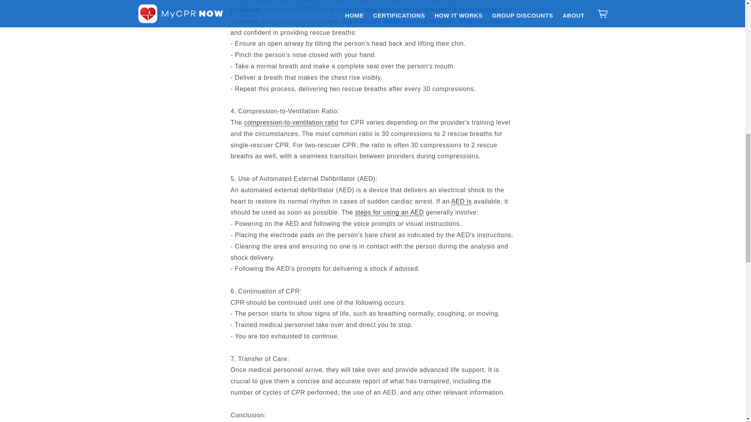 Image resolution: width=751 pixels, height=422 pixels. I want to click on What Is An AED and Where Are They Found? , so click(462, 201).